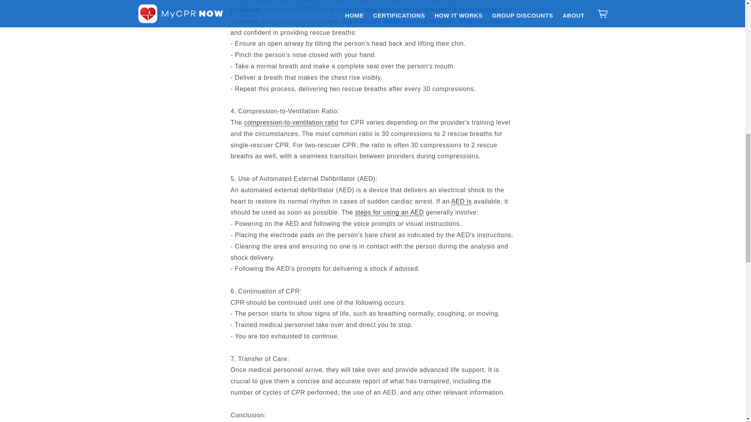 Image resolution: width=751 pixels, height=422 pixels. I want to click on What Is An AED and Where Are They Found? , so click(462, 201).